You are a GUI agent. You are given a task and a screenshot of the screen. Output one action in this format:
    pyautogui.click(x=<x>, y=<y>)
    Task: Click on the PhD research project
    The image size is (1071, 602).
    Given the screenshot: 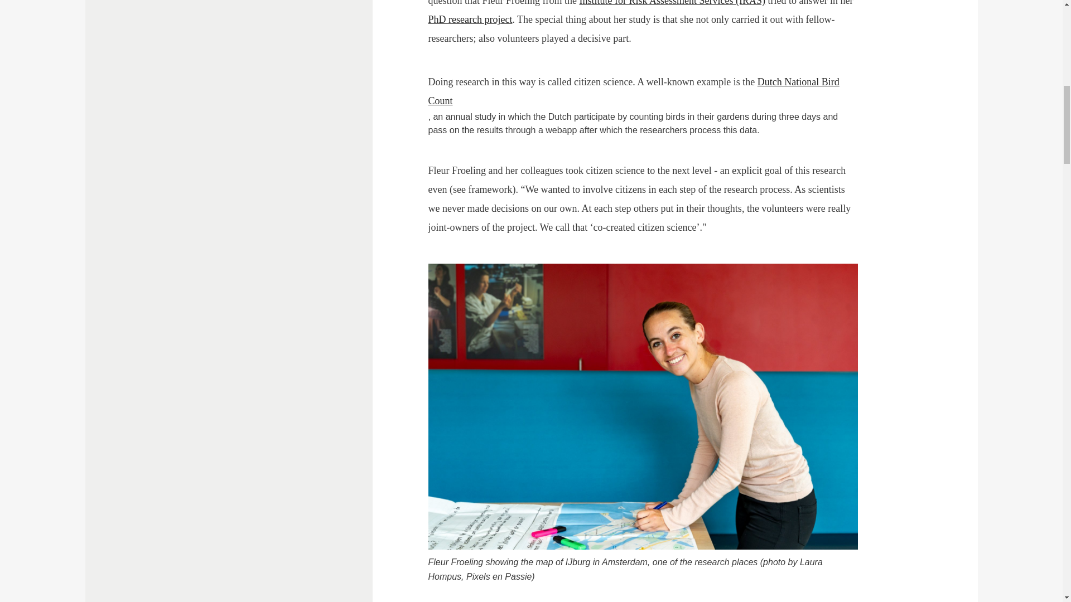 What is the action you would take?
    pyautogui.click(x=471, y=19)
    